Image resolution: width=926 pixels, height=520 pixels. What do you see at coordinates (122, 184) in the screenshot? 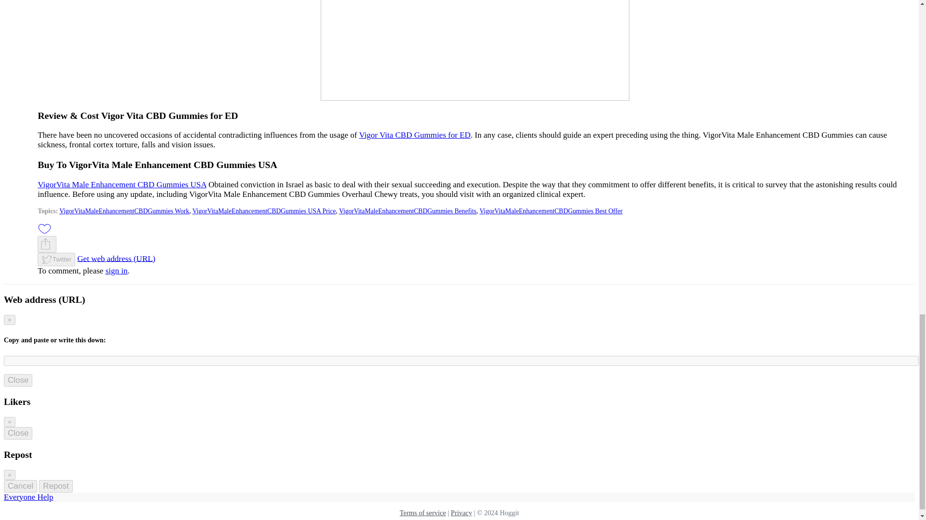
I see `VigorVita Male Enhancement CBD Gummies USA` at bounding box center [122, 184].